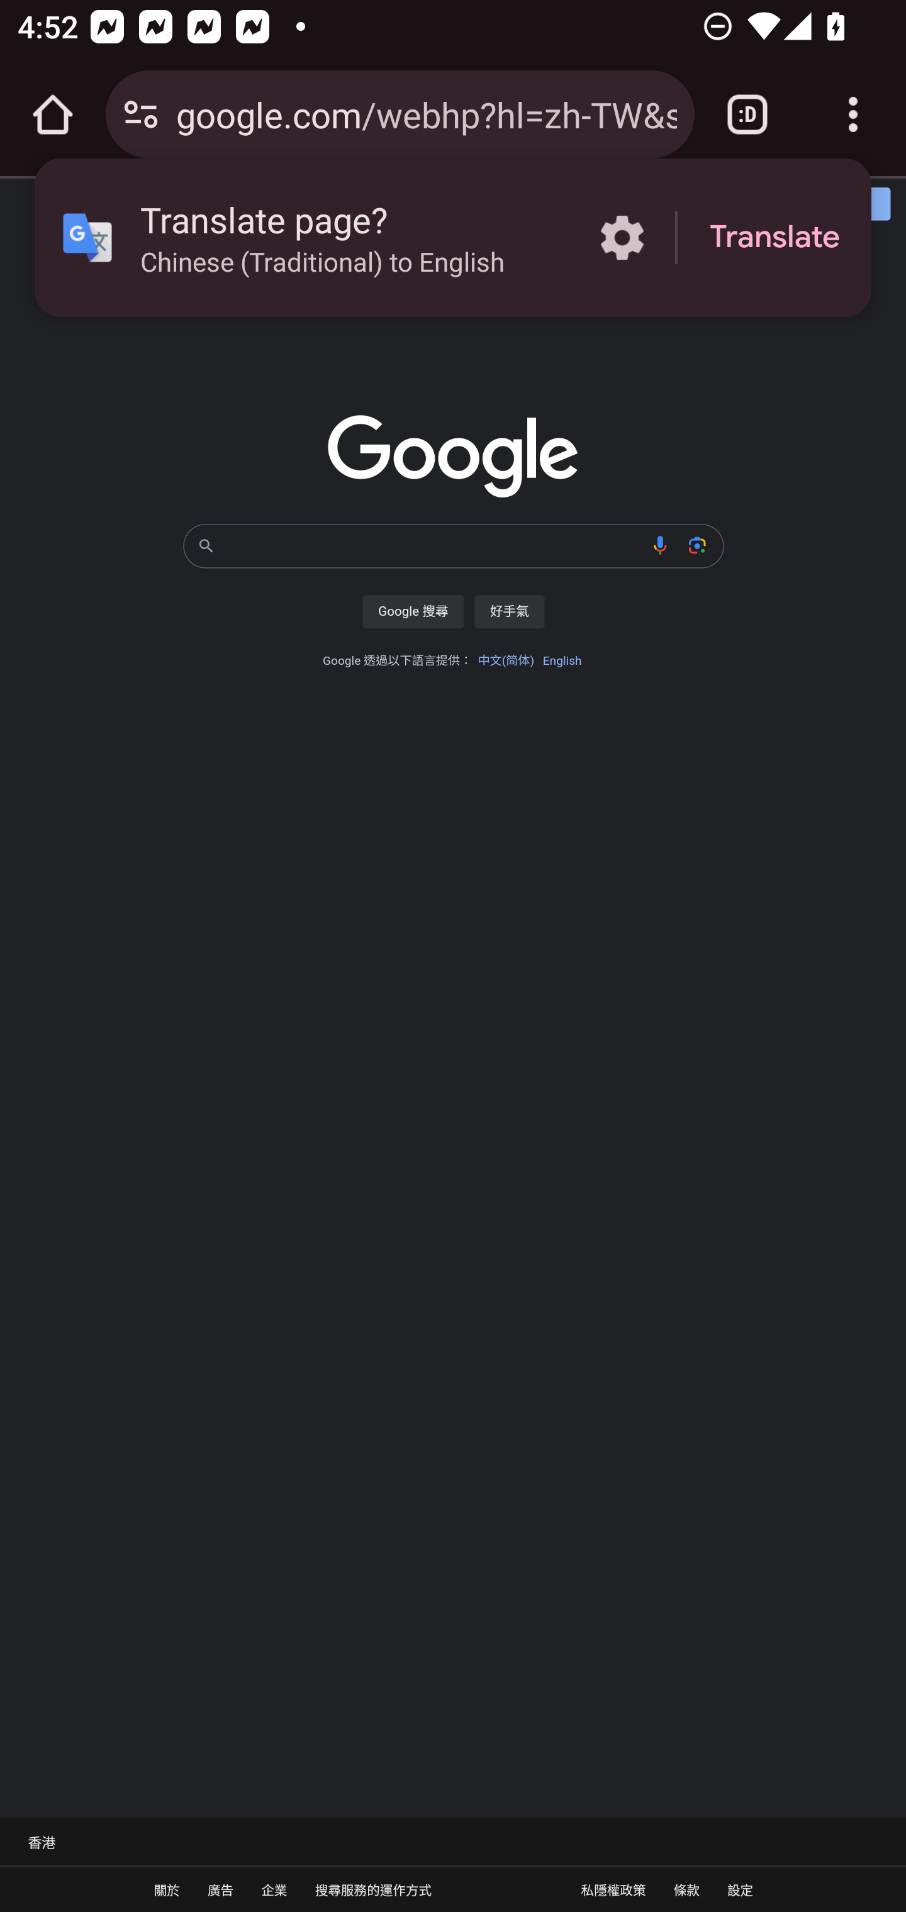 This screenshot has width=906, height=1912. Describe the element at coordinates (509, 611) in the screenshot. I see `好手氣` at that location.